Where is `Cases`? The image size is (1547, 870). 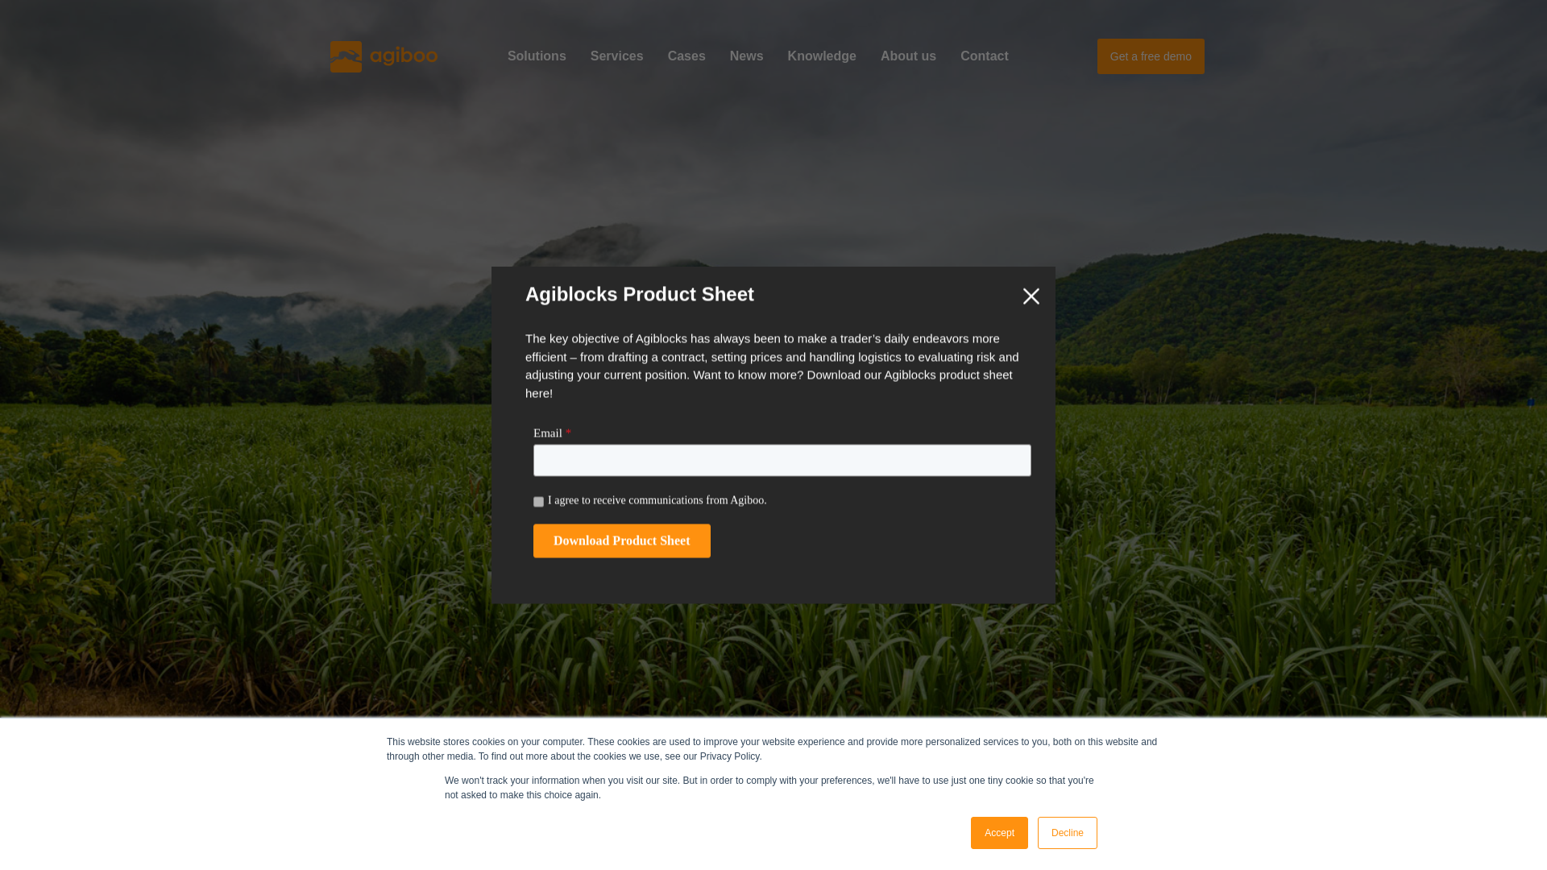 Cases is located at coordinates (686, 56).